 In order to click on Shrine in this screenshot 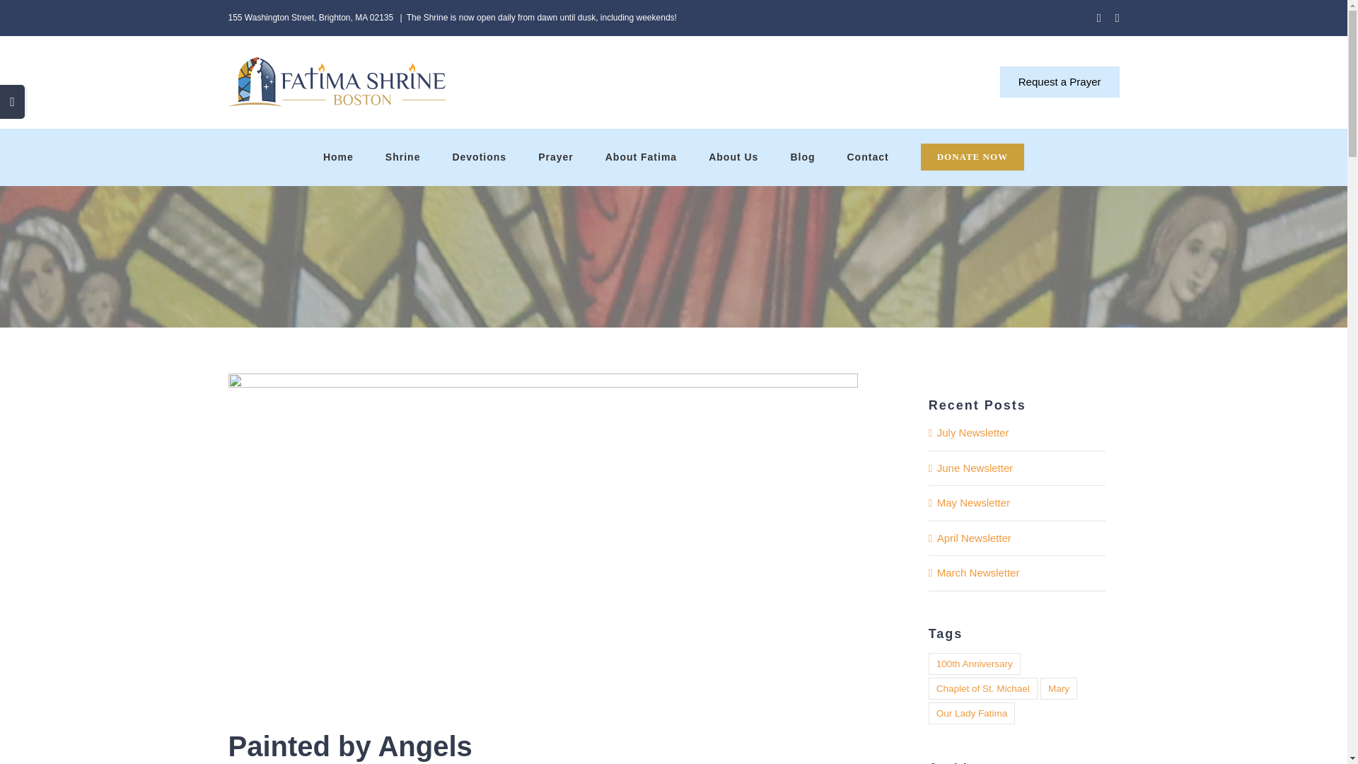, I will do `click(402, 157)`.